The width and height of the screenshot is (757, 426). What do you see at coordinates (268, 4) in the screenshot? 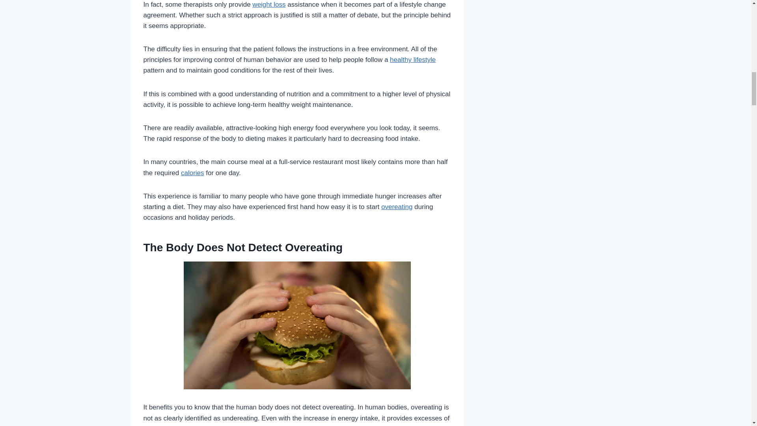
I see `weight loss` at bounding box center [268, 4].